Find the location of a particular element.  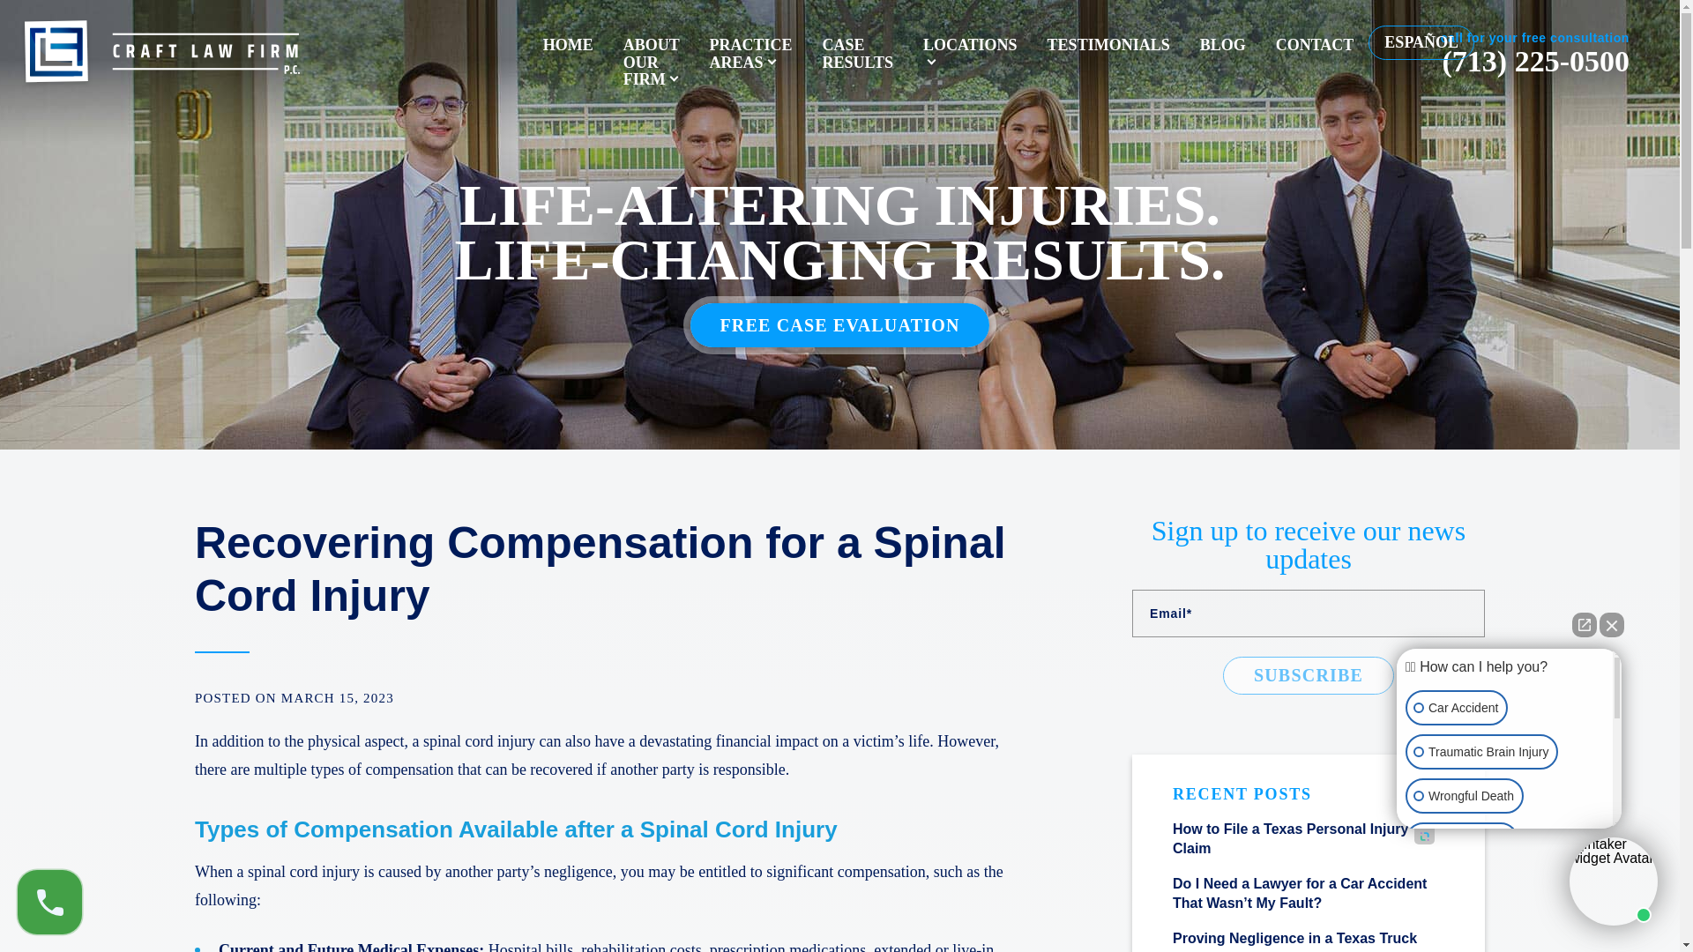

ABOUT OUR FIRM is located at coordinates (651, 62).